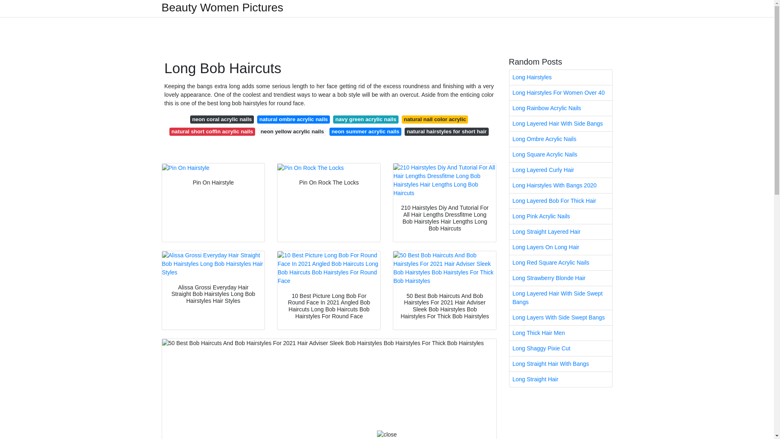  Describe the element at coordinates (561, 263) in the screenshot. I see `Long Red Square Acrylic Nails` at that location.